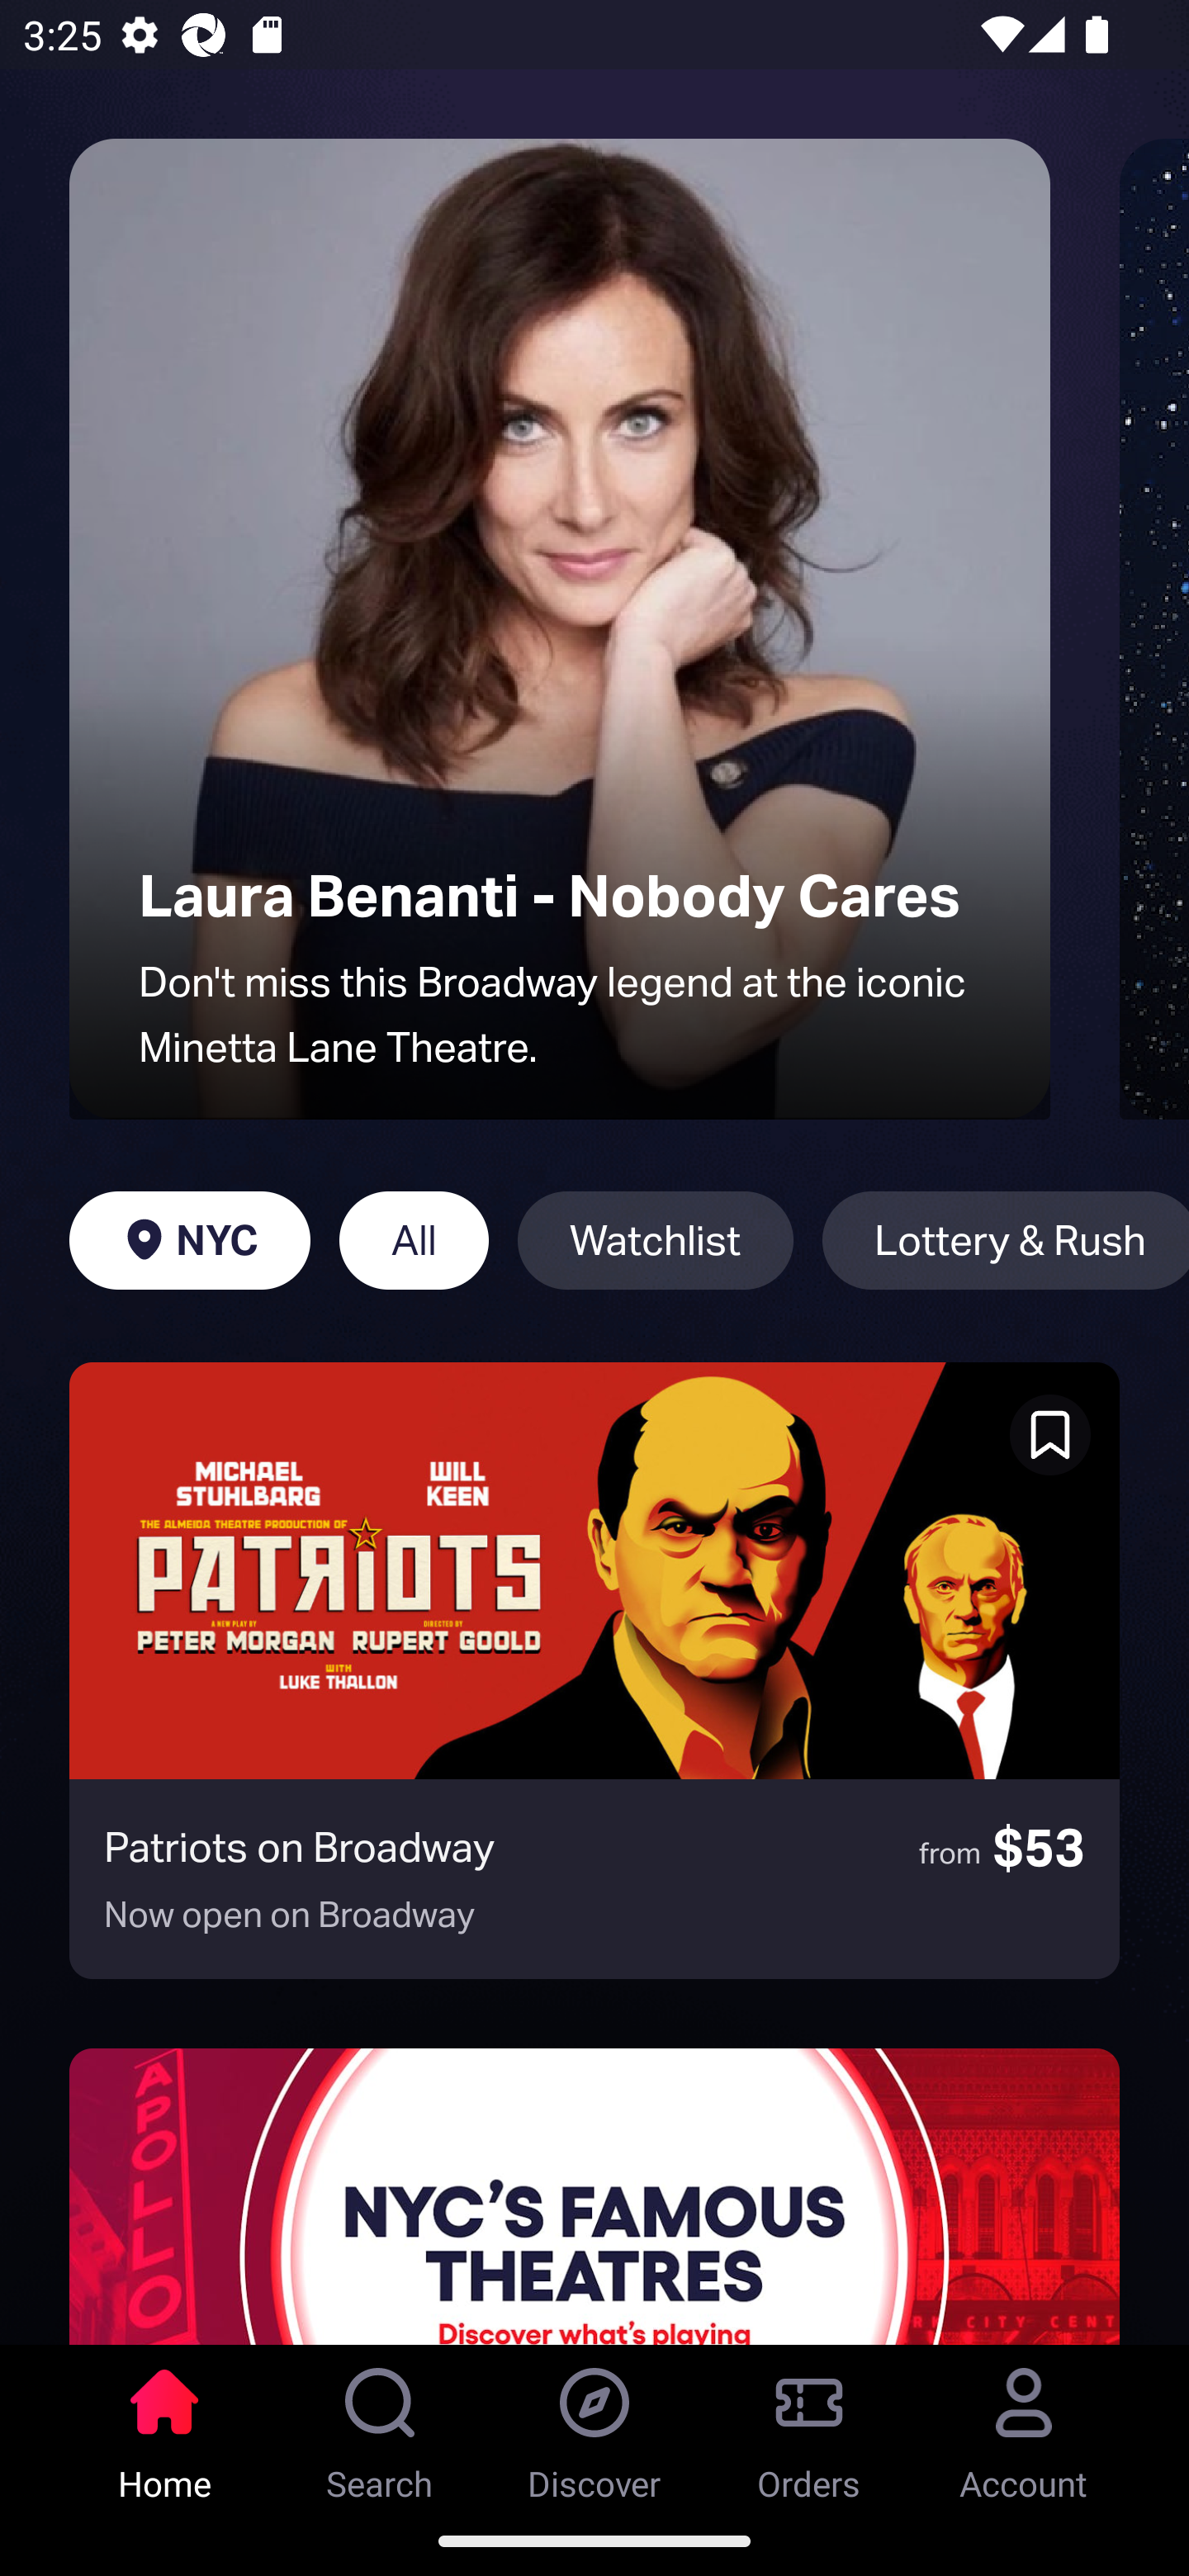  Describe the element at coordinates (655, 1240) in the screenshot. I see `Watchlist` at that location.